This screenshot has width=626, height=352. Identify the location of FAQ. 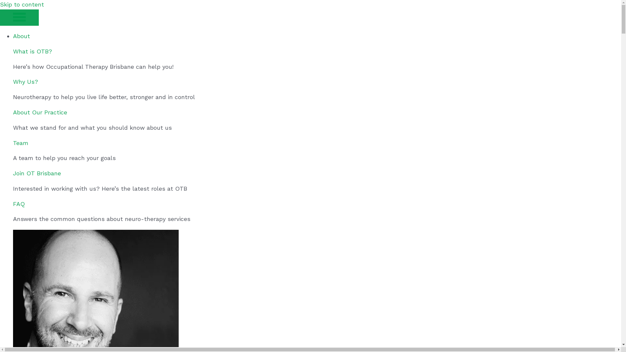
(19, 222).